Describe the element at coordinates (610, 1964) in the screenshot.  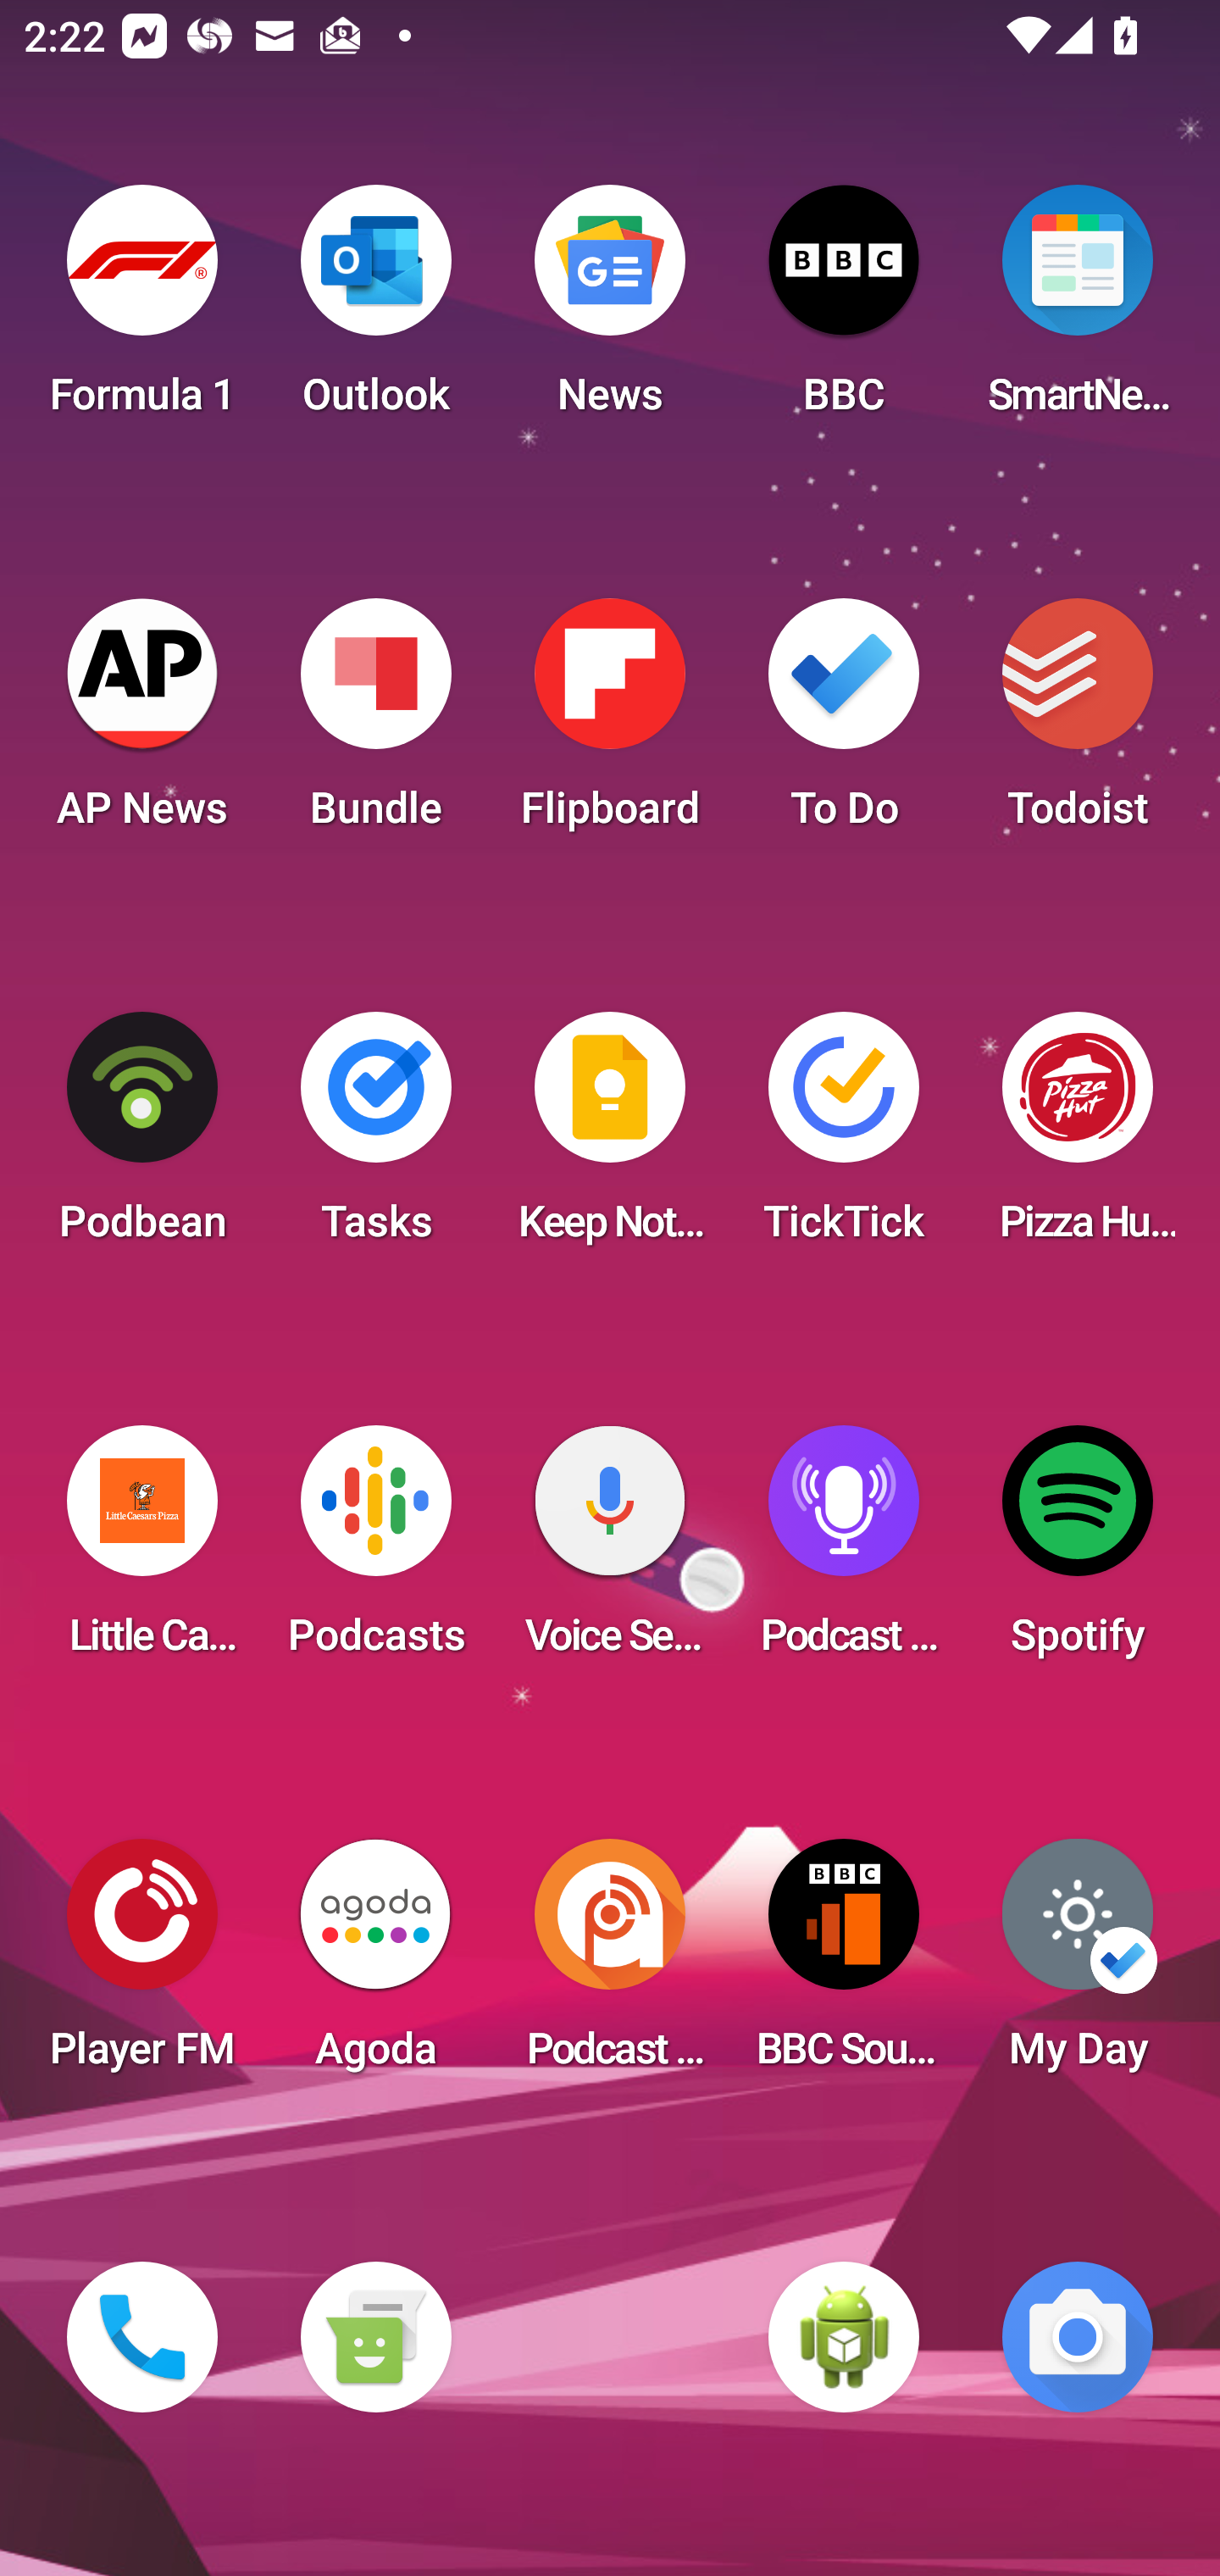
I see `Podcast Addict` at that location.